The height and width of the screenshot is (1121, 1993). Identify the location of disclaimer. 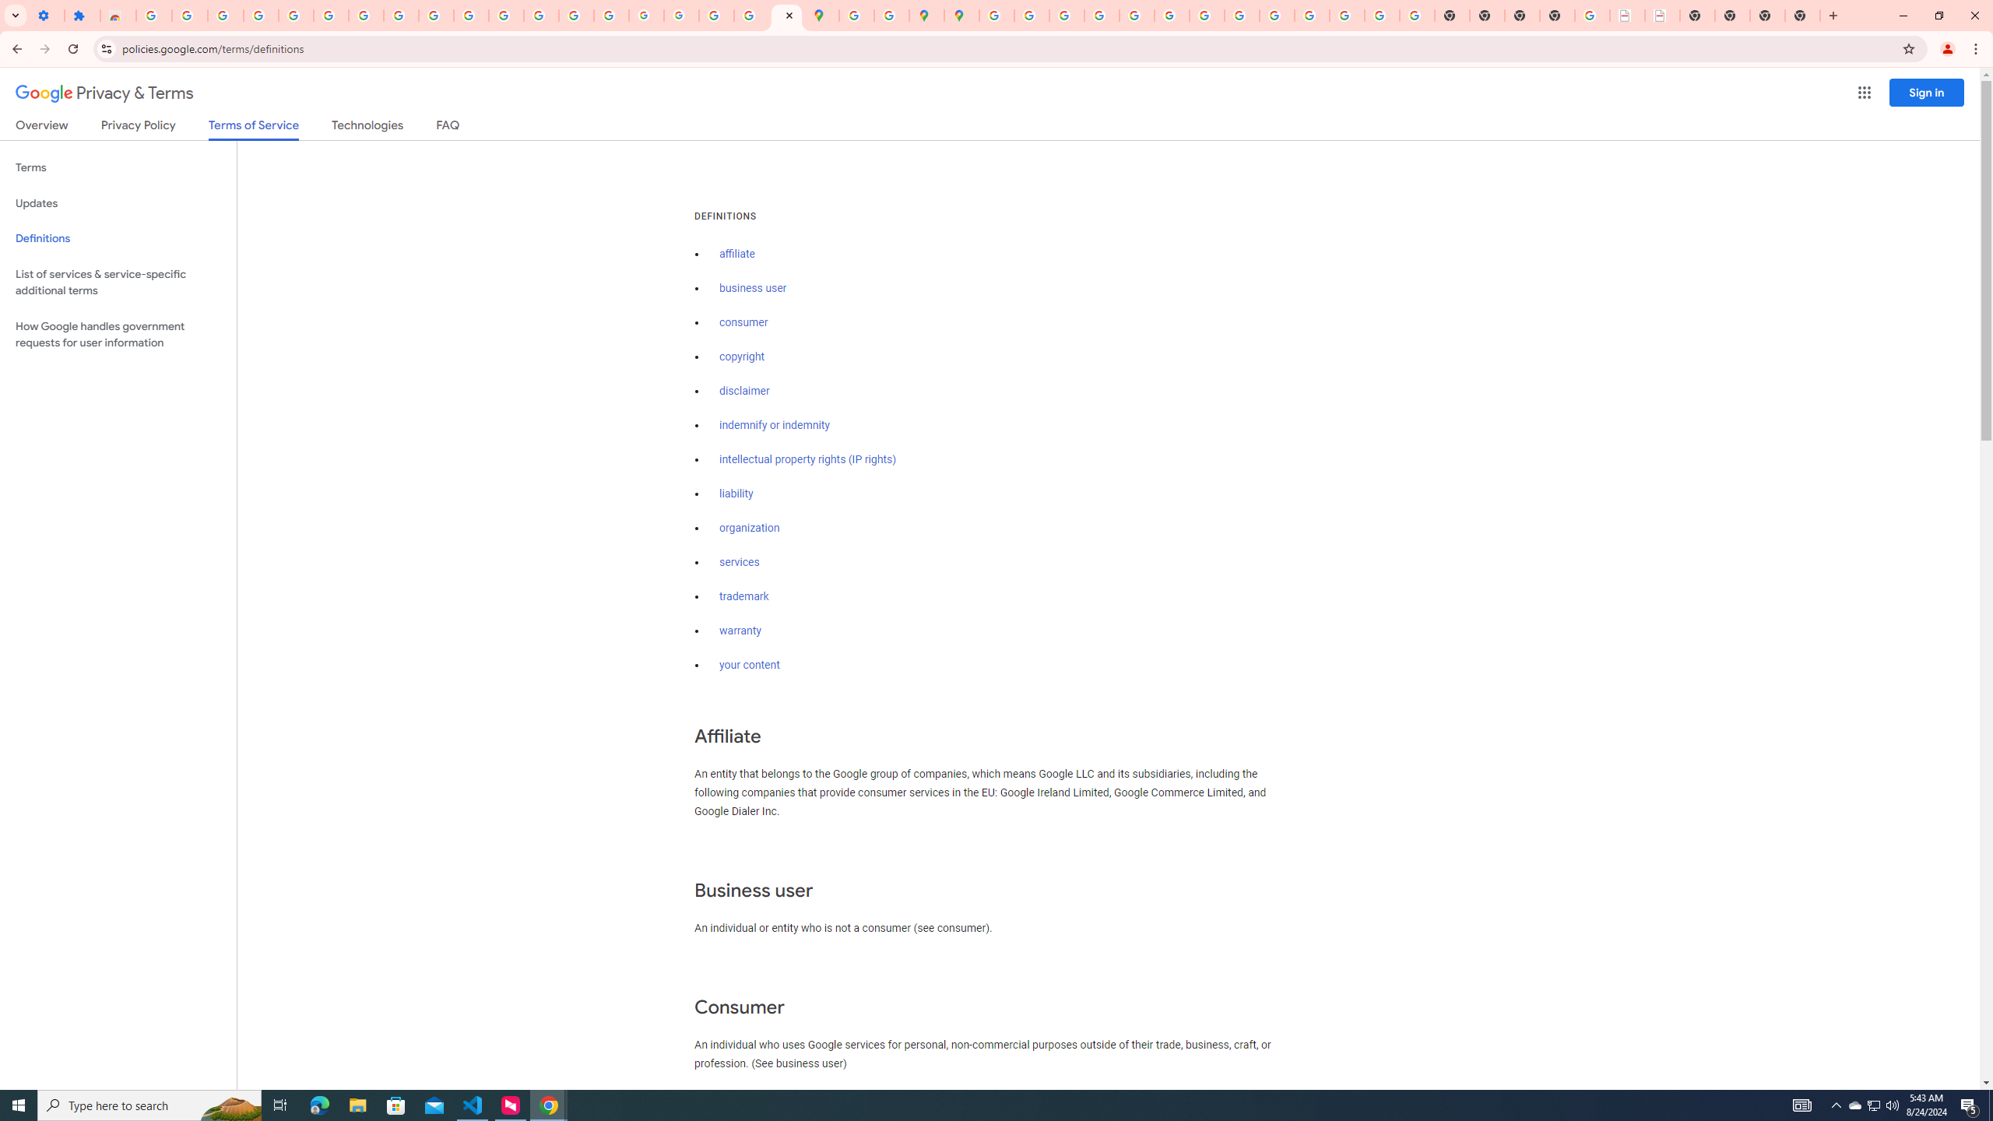
(744, 391).